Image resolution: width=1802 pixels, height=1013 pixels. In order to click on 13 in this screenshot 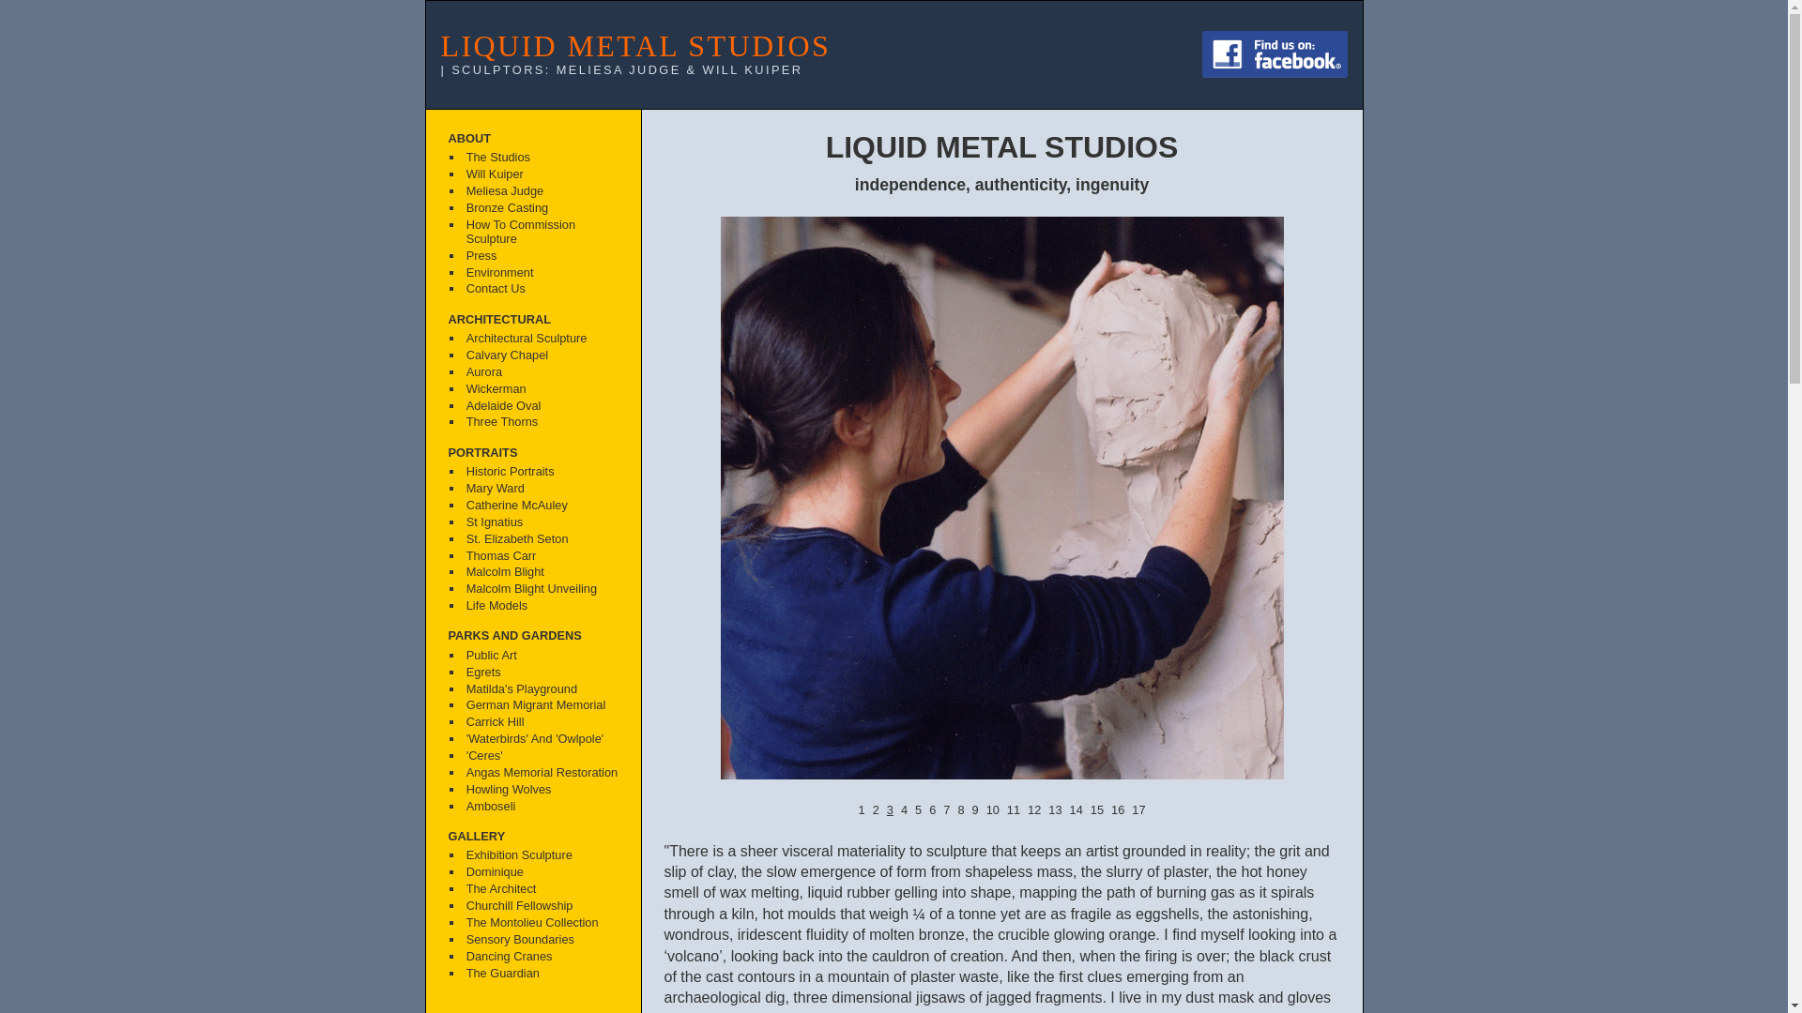, I will do `click(1055, 810)`.